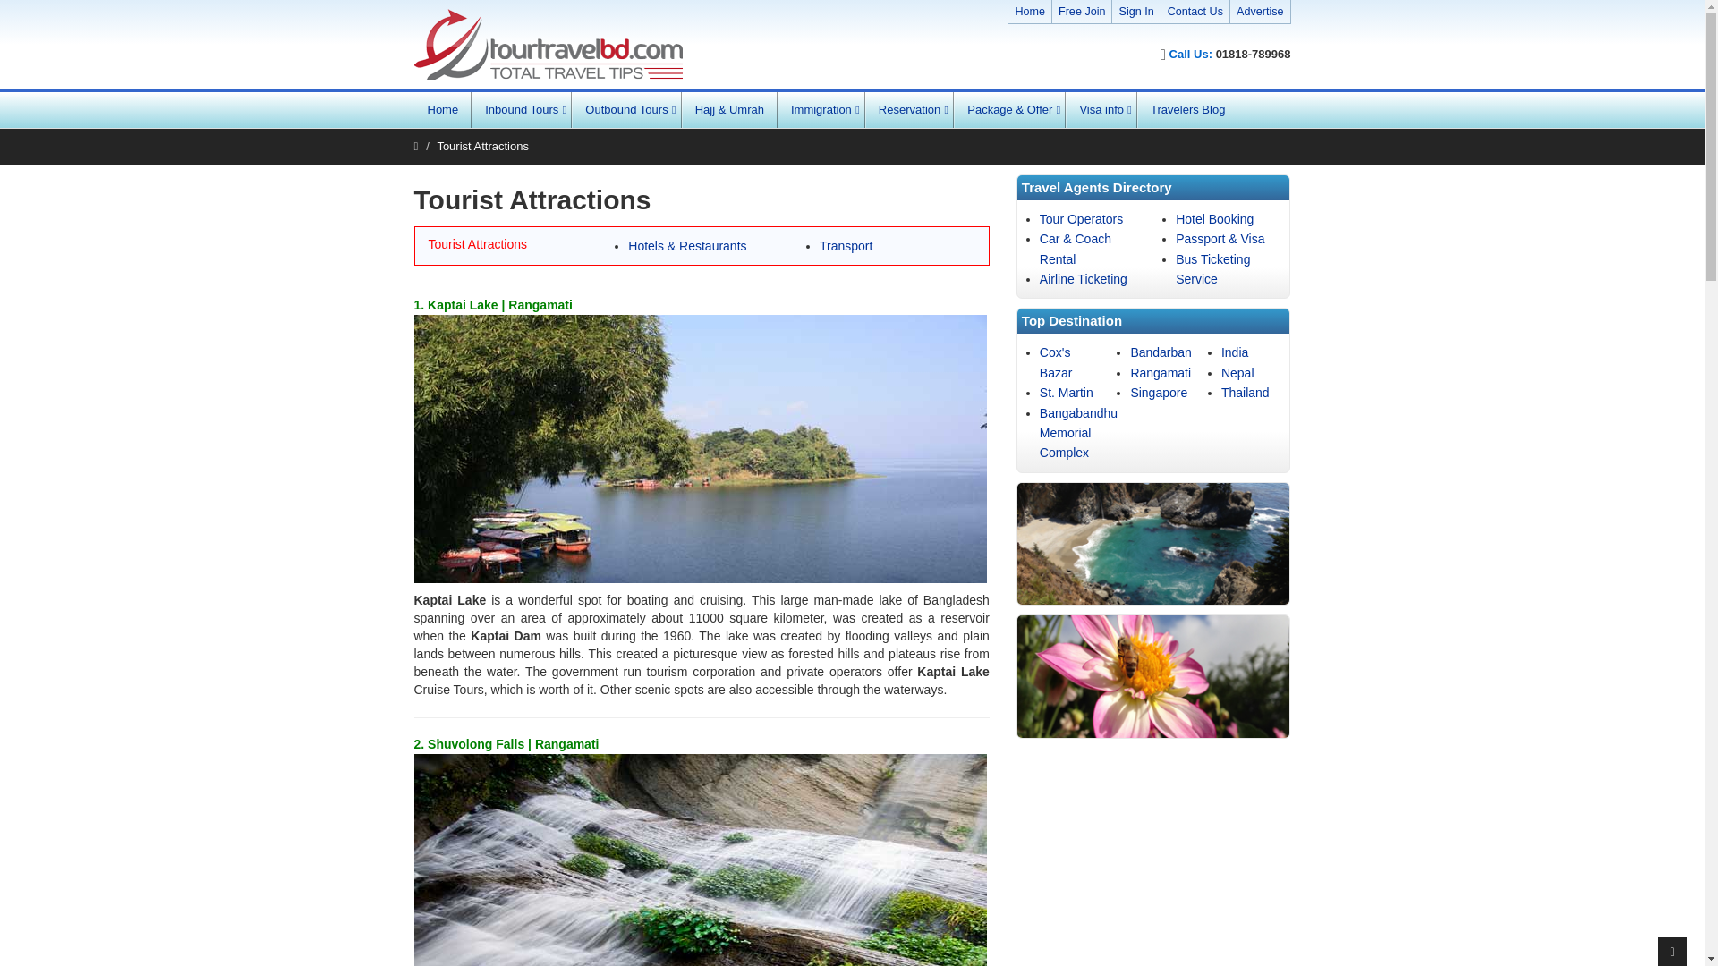 This screenshot has width=1718, height=966. What do you see at coordinates (1082, 12) in the screenshot?
I see `Free Join` at bounding box center [1082, 12].